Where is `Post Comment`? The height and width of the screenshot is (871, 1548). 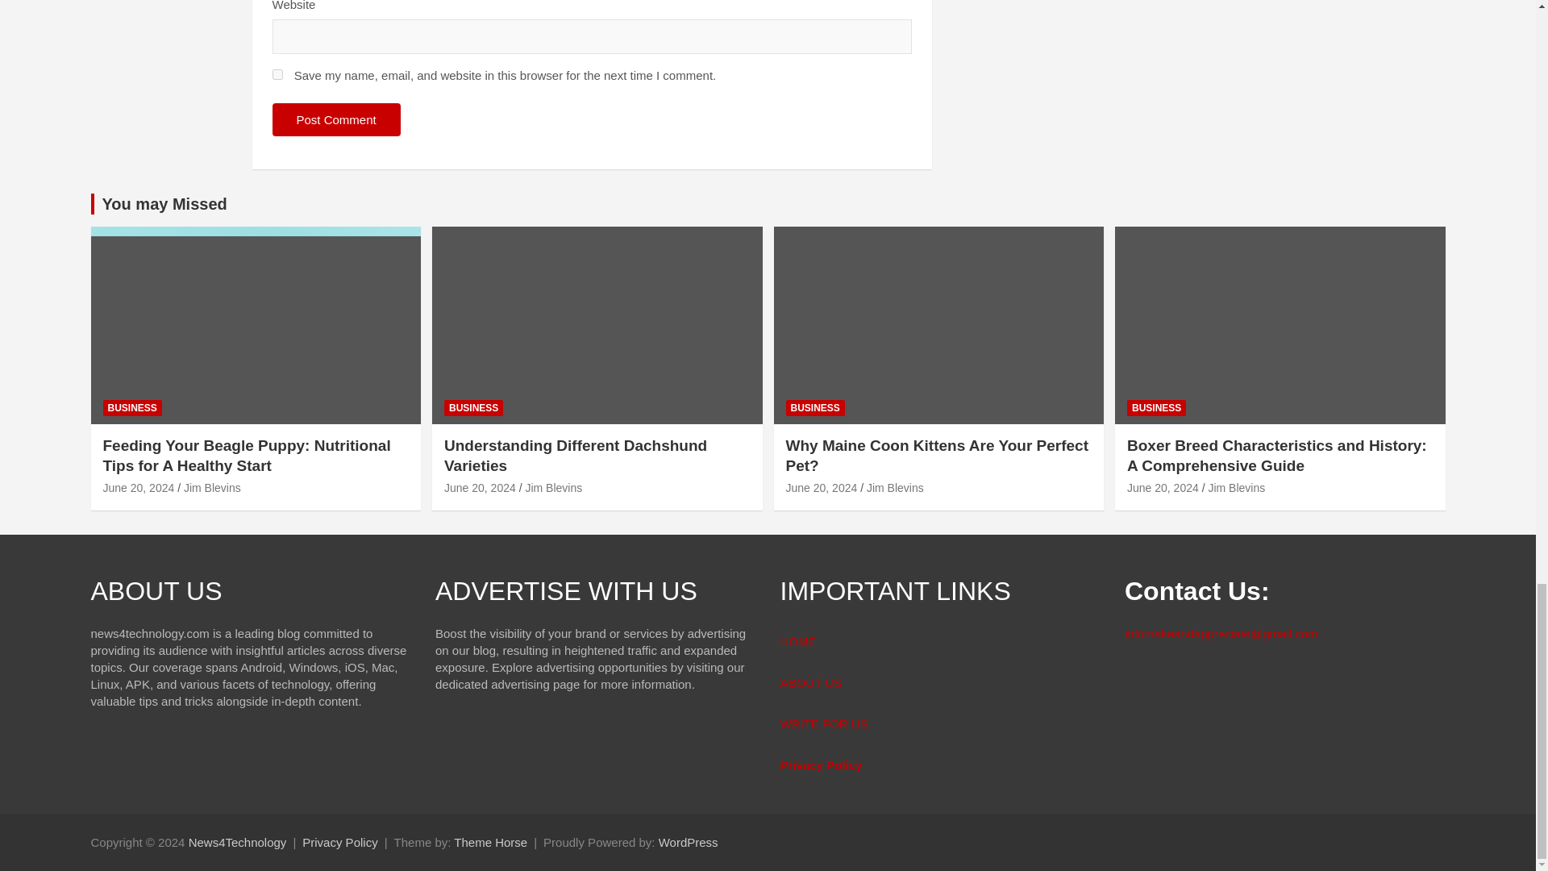
Post Comment is located at coordinates (336, 119).